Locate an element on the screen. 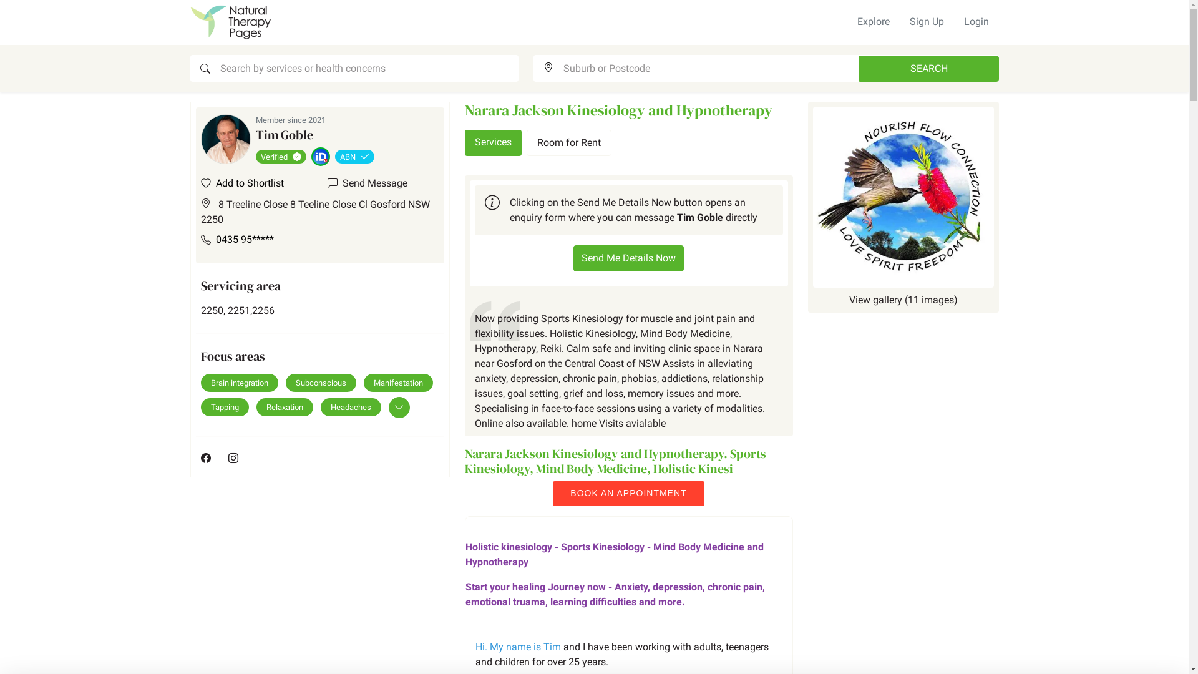 Image resolution: width=1198 pixels, height=674 pixels. 0435 95***** is located at coordinates (245, 240).